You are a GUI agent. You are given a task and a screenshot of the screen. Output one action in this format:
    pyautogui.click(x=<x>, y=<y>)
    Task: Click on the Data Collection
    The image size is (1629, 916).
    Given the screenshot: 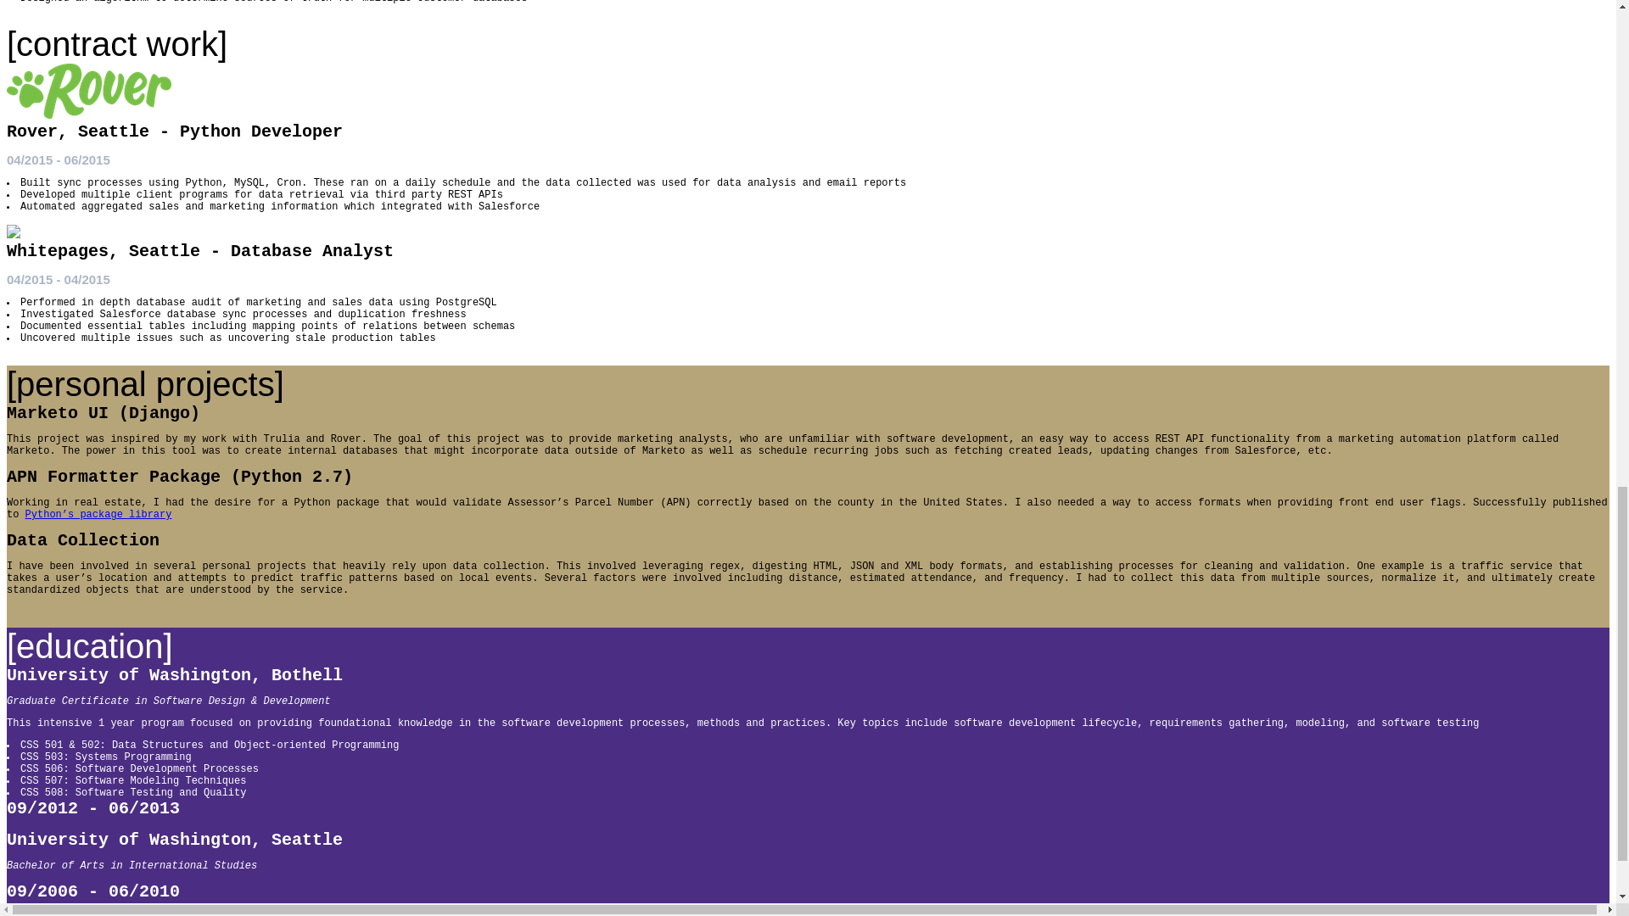 What is the action you would take?
    pyautogui.click(x=83, y=541)
    